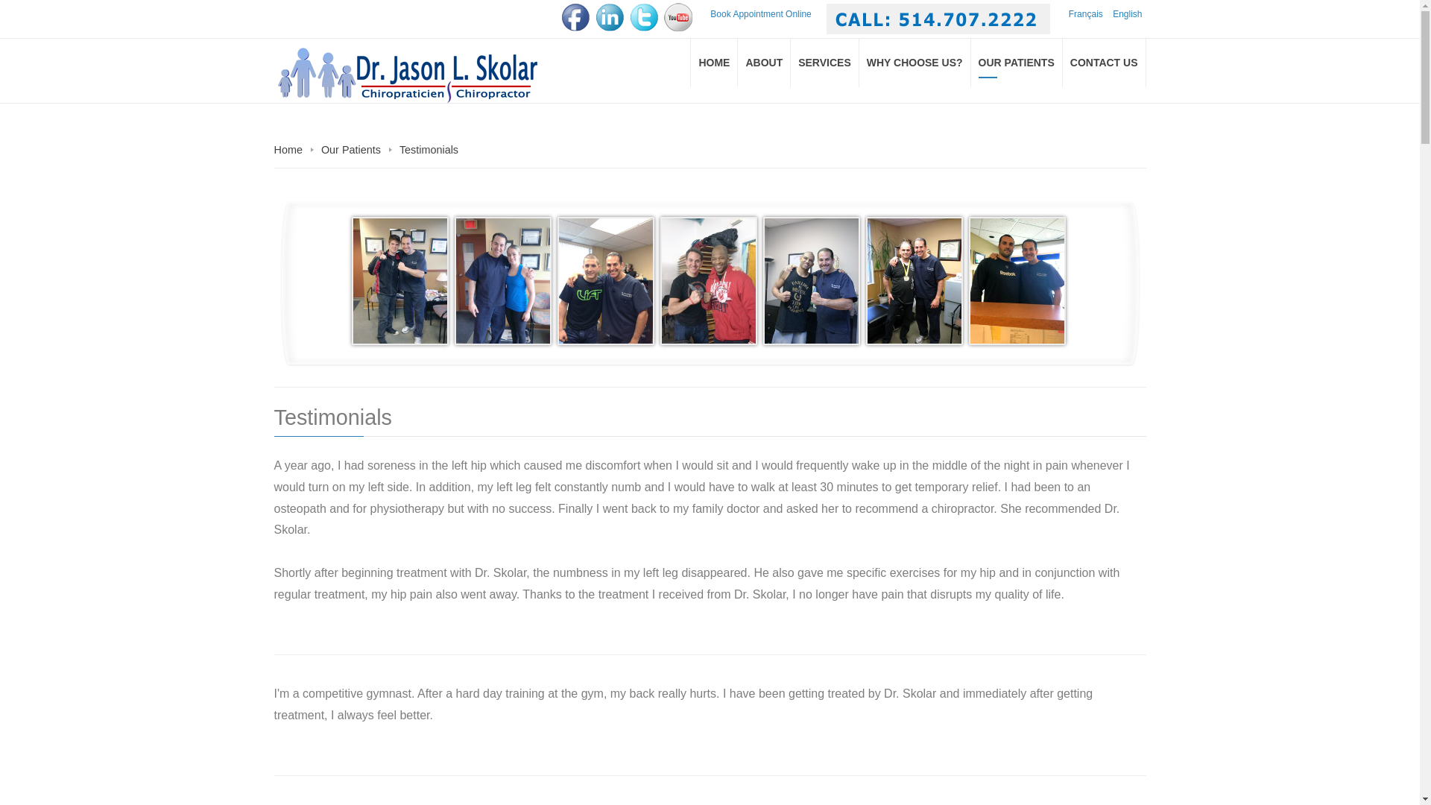  Describe the element at coordinates (760, 13) in the screenshot. I see `Book Appointment Online` at that location.